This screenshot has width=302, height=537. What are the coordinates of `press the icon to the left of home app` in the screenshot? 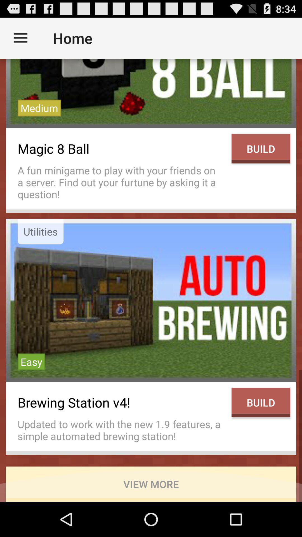 It's located at (20, 38).